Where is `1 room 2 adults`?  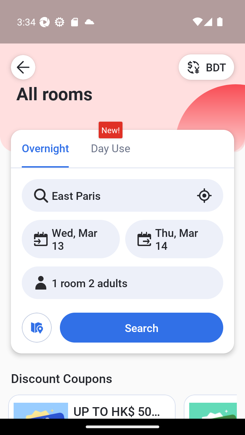 1 room 2 adults is located at coordinates (122, 283).